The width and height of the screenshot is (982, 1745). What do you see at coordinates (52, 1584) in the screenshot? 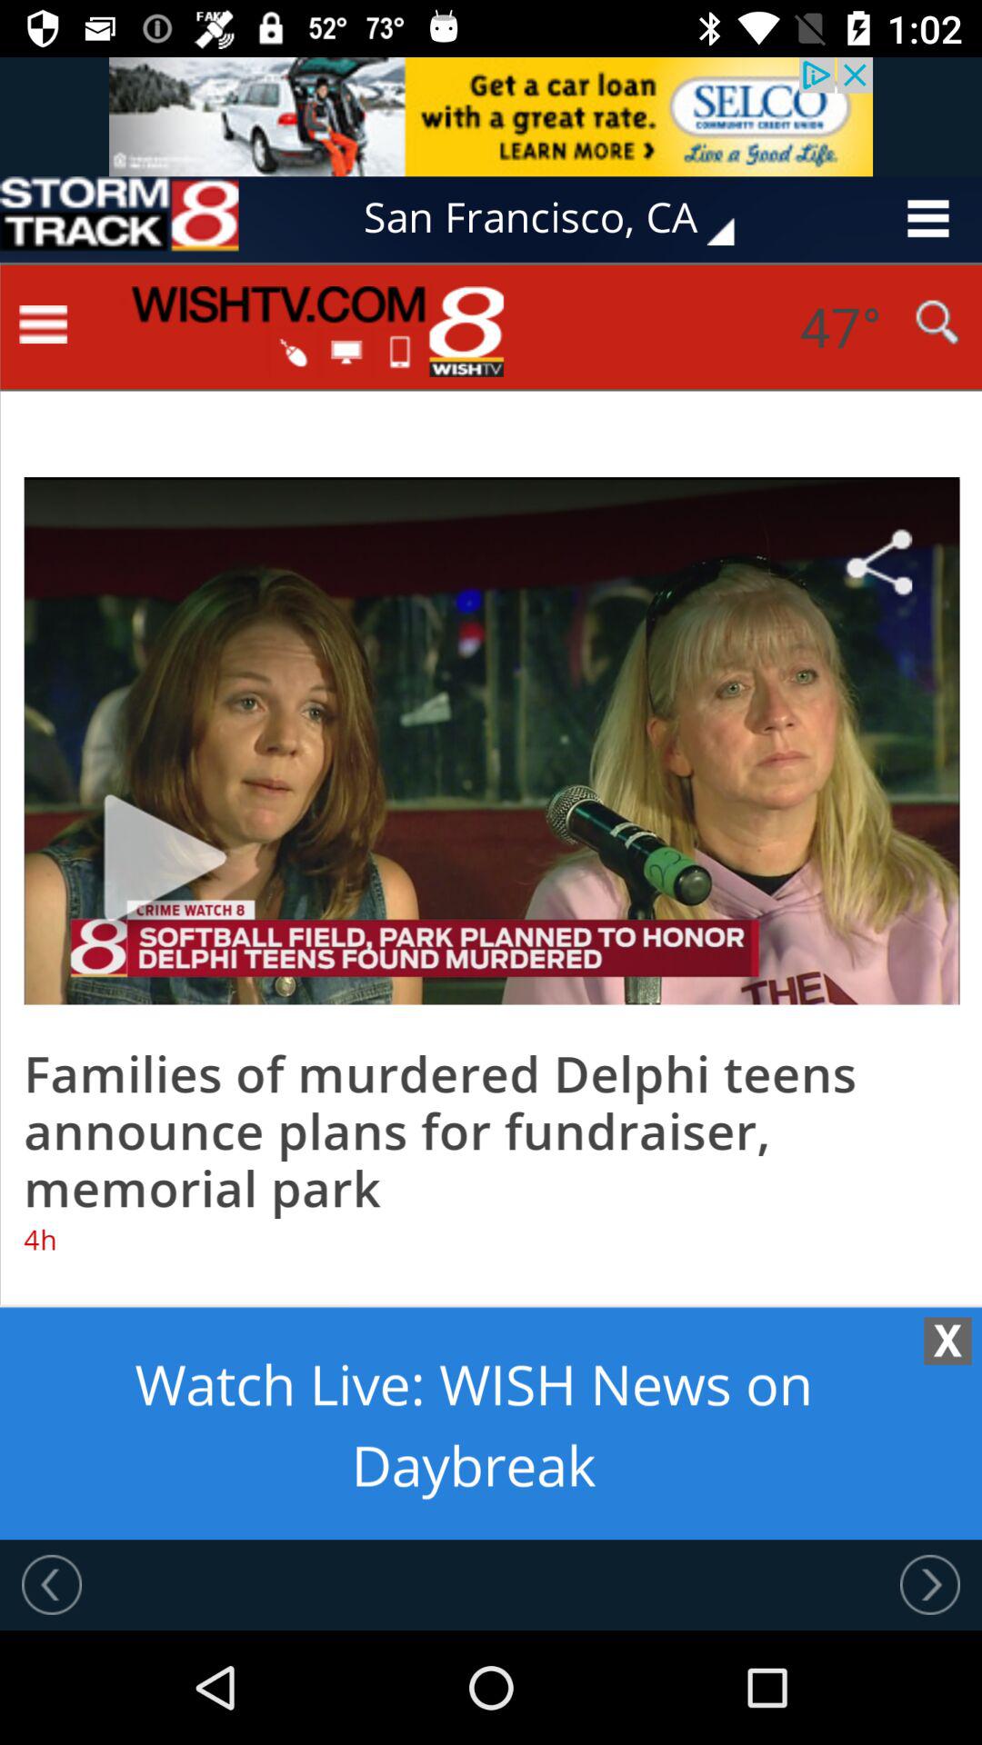
I see `go back` at bounding box center [52, 1584].